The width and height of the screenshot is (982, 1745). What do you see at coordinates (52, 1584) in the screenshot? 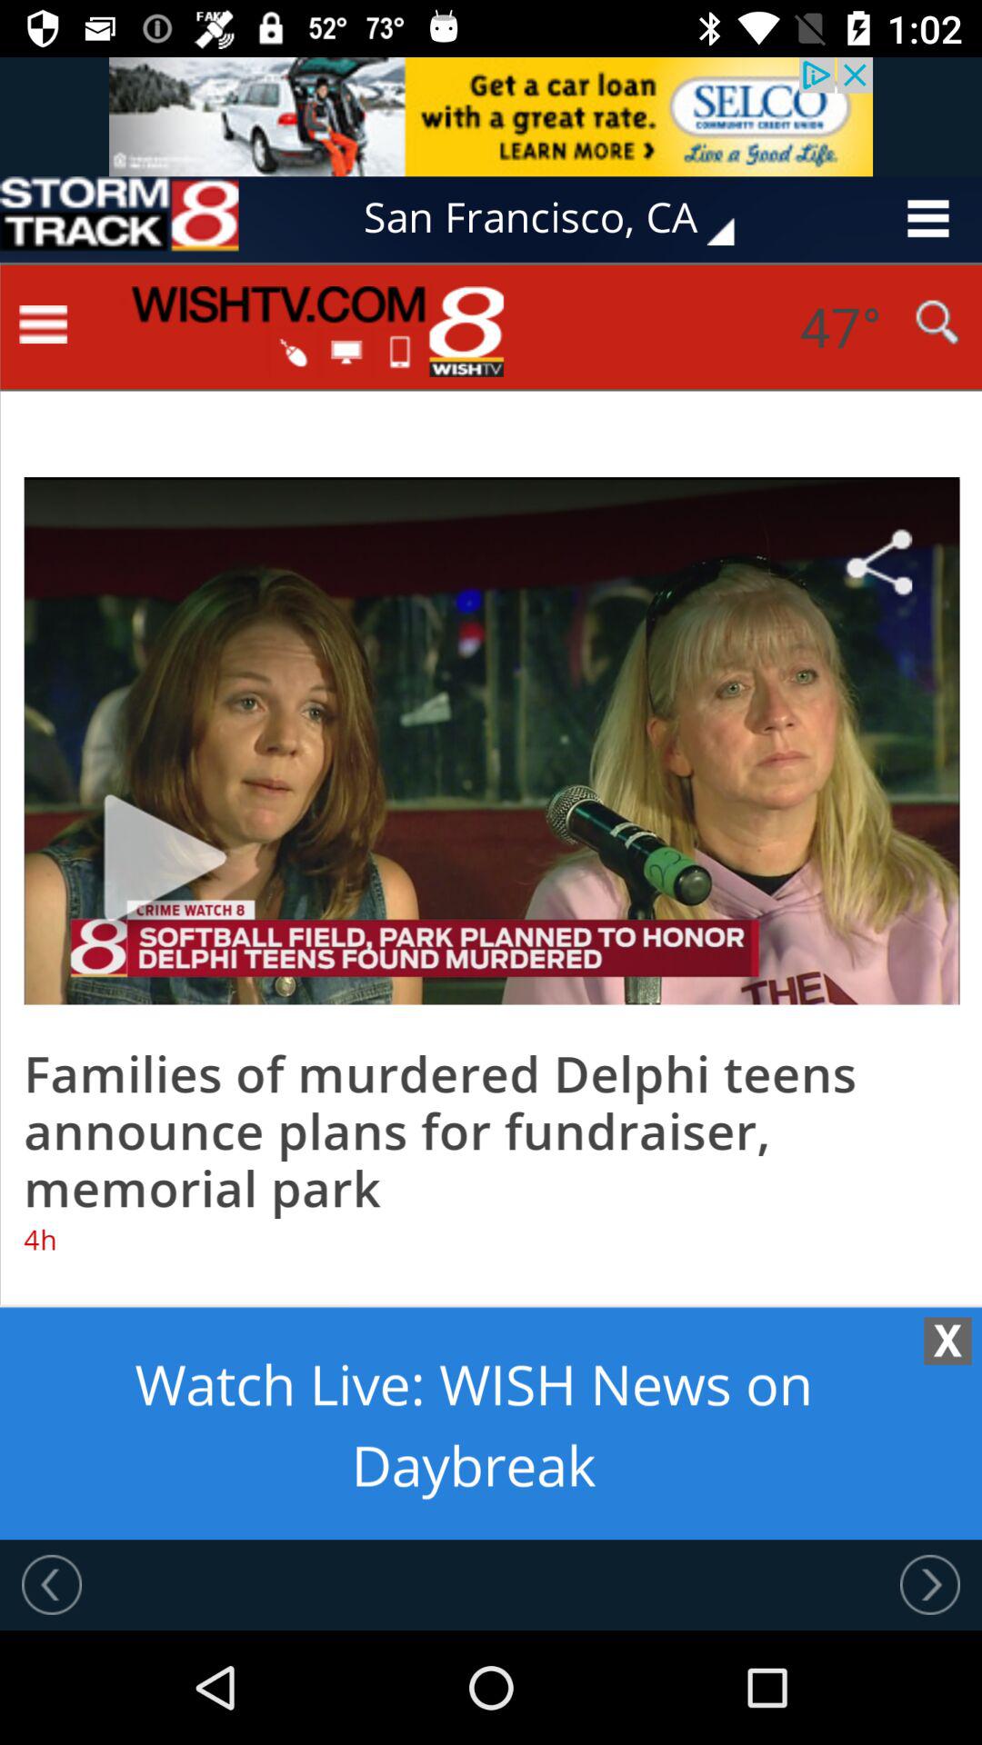
I see `go back` at bounding box center [52, 1584].